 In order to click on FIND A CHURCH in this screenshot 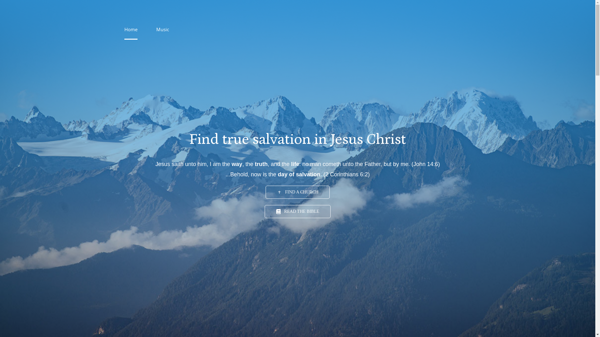, I will do `click(297, 192)`.